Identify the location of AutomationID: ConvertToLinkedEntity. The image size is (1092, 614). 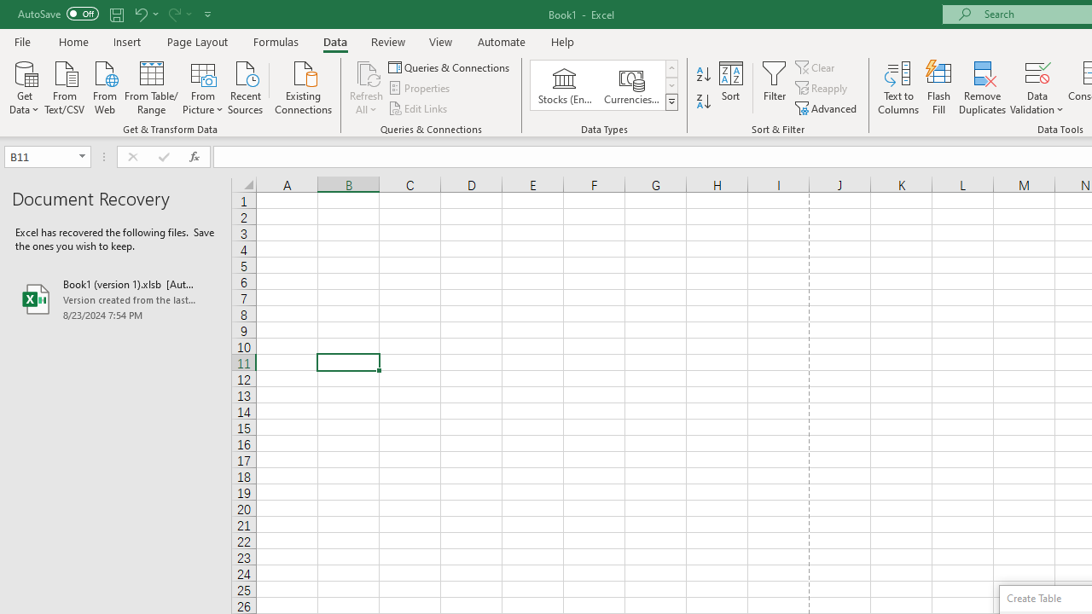
(604, 85).